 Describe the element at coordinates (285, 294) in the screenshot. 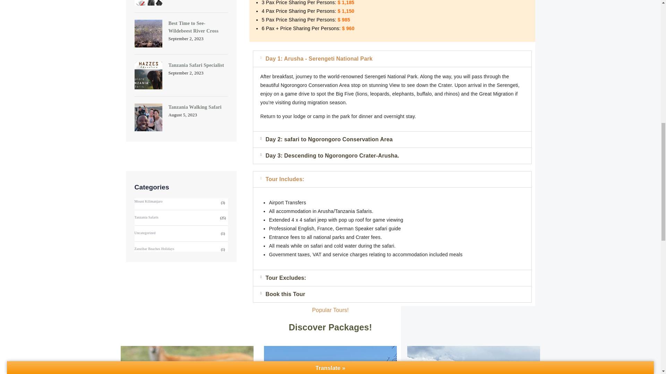

I see `Book this Tour` at that location.